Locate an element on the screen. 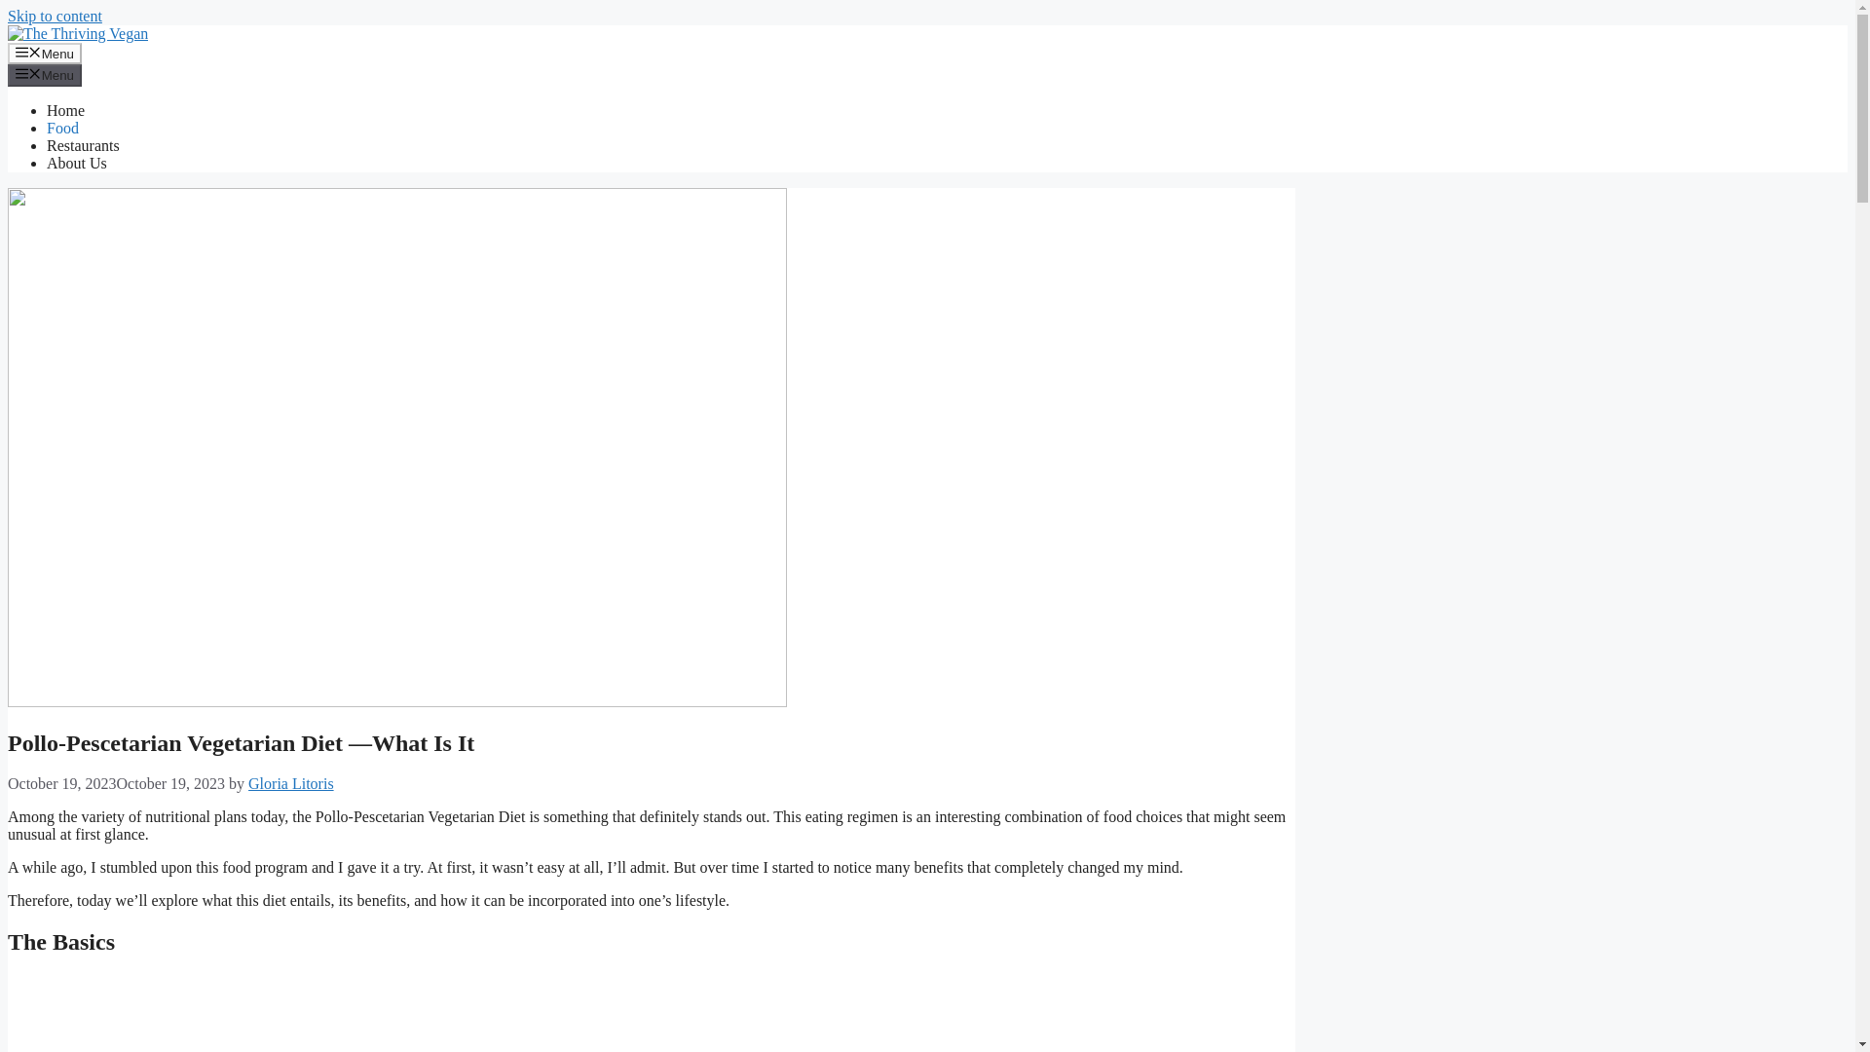  About Us is located at coordinates (76, 163).